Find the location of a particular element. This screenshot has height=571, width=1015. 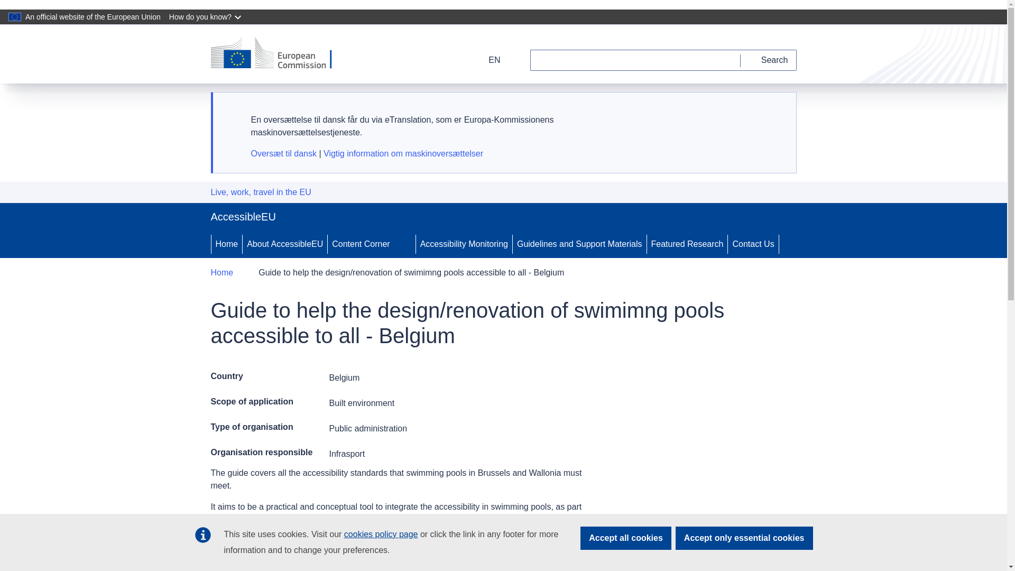

Accessibility Monitoring is located at coordinates (464, 244).